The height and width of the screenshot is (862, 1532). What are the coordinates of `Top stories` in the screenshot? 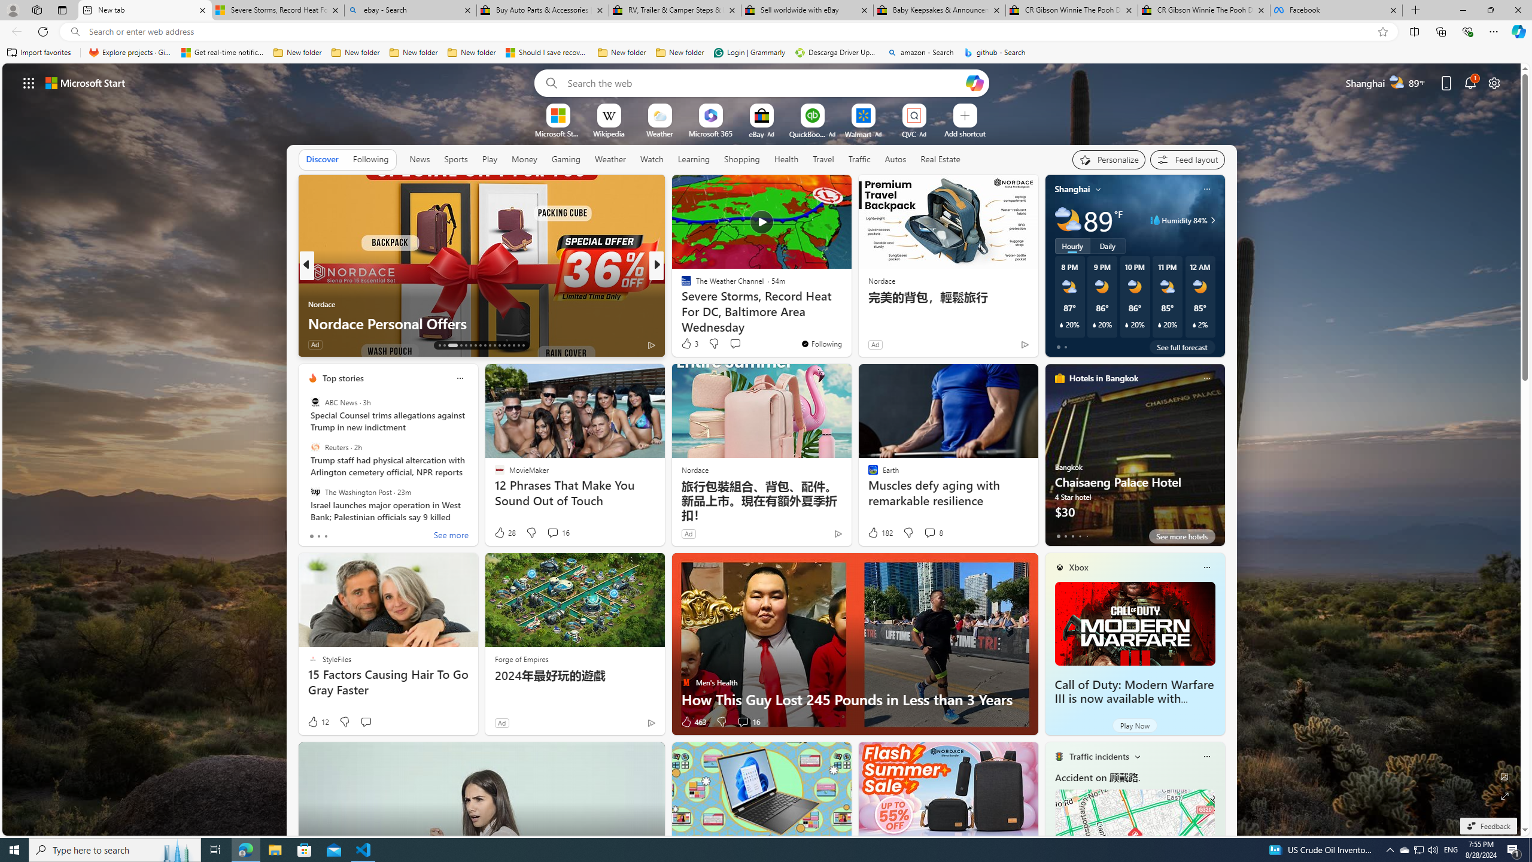 It's located at (343, 378).